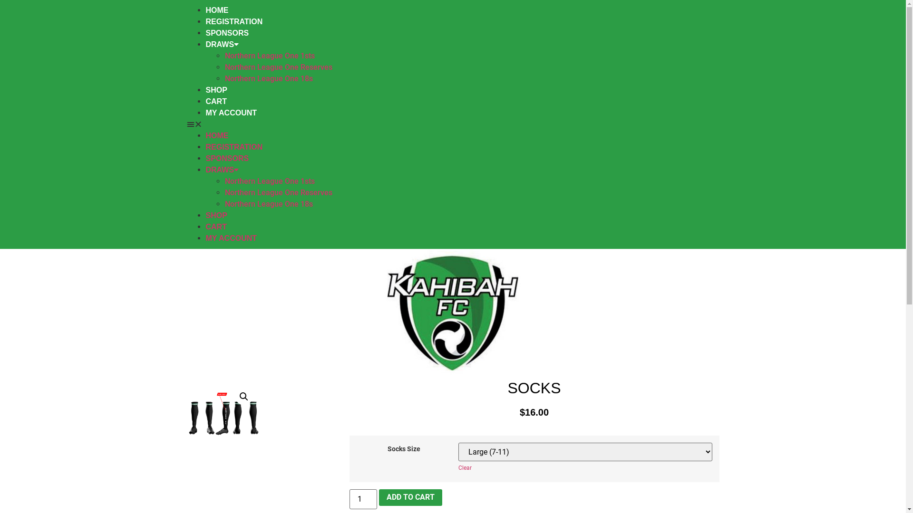 The width and height of the screenshot is (913, 513). What do you see at coordinates (231, 113) in the screenshot?
I see `MY ACCOUNT` at bounding box center [231, 113].